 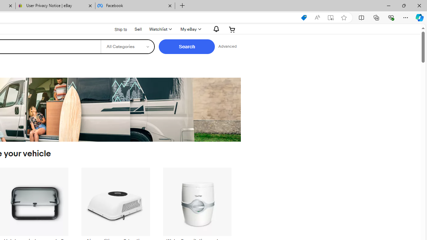 What do you see at coordinates (160, 29) in the screenshot?
I see `Watchlist` at bounding box center [160, 29].